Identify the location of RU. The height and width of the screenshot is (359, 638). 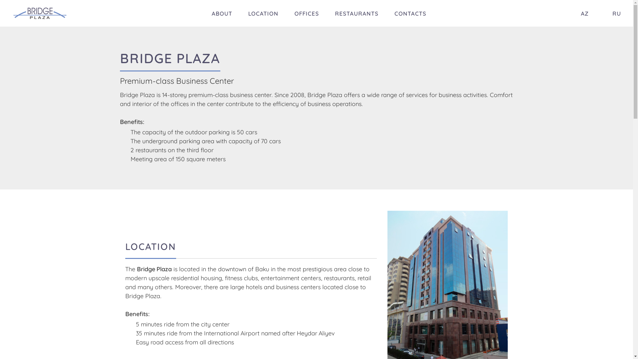
(611, 13).